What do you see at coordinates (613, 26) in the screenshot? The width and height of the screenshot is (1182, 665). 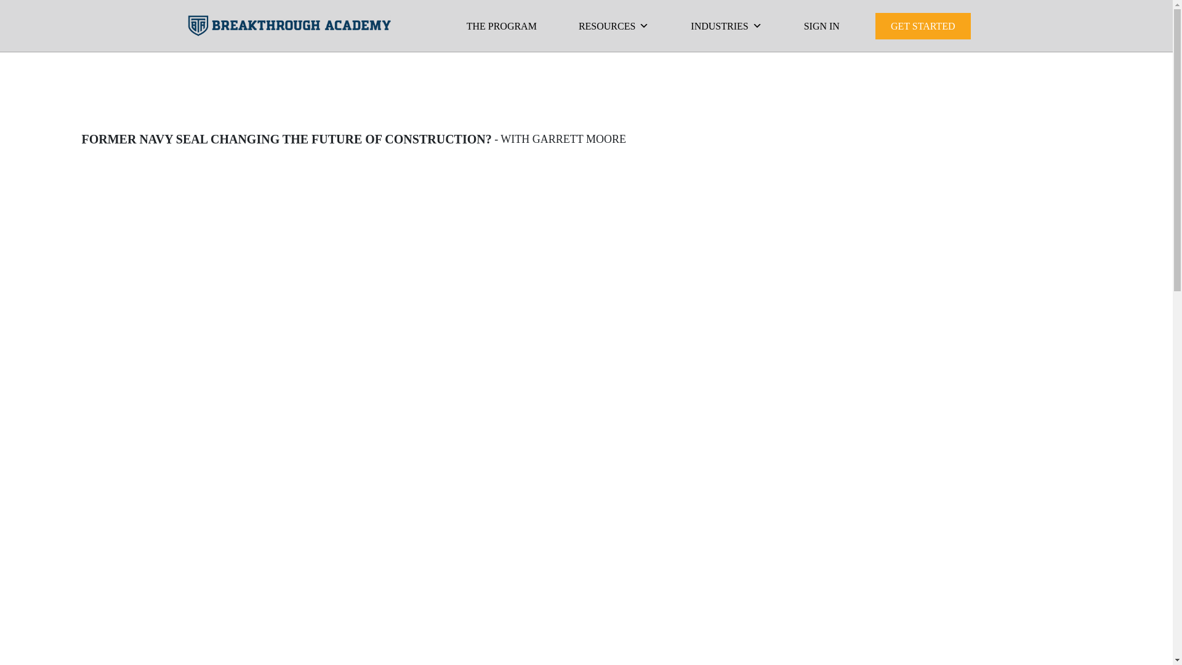 I see `RESOURCES` at bounding box center [613, 26].